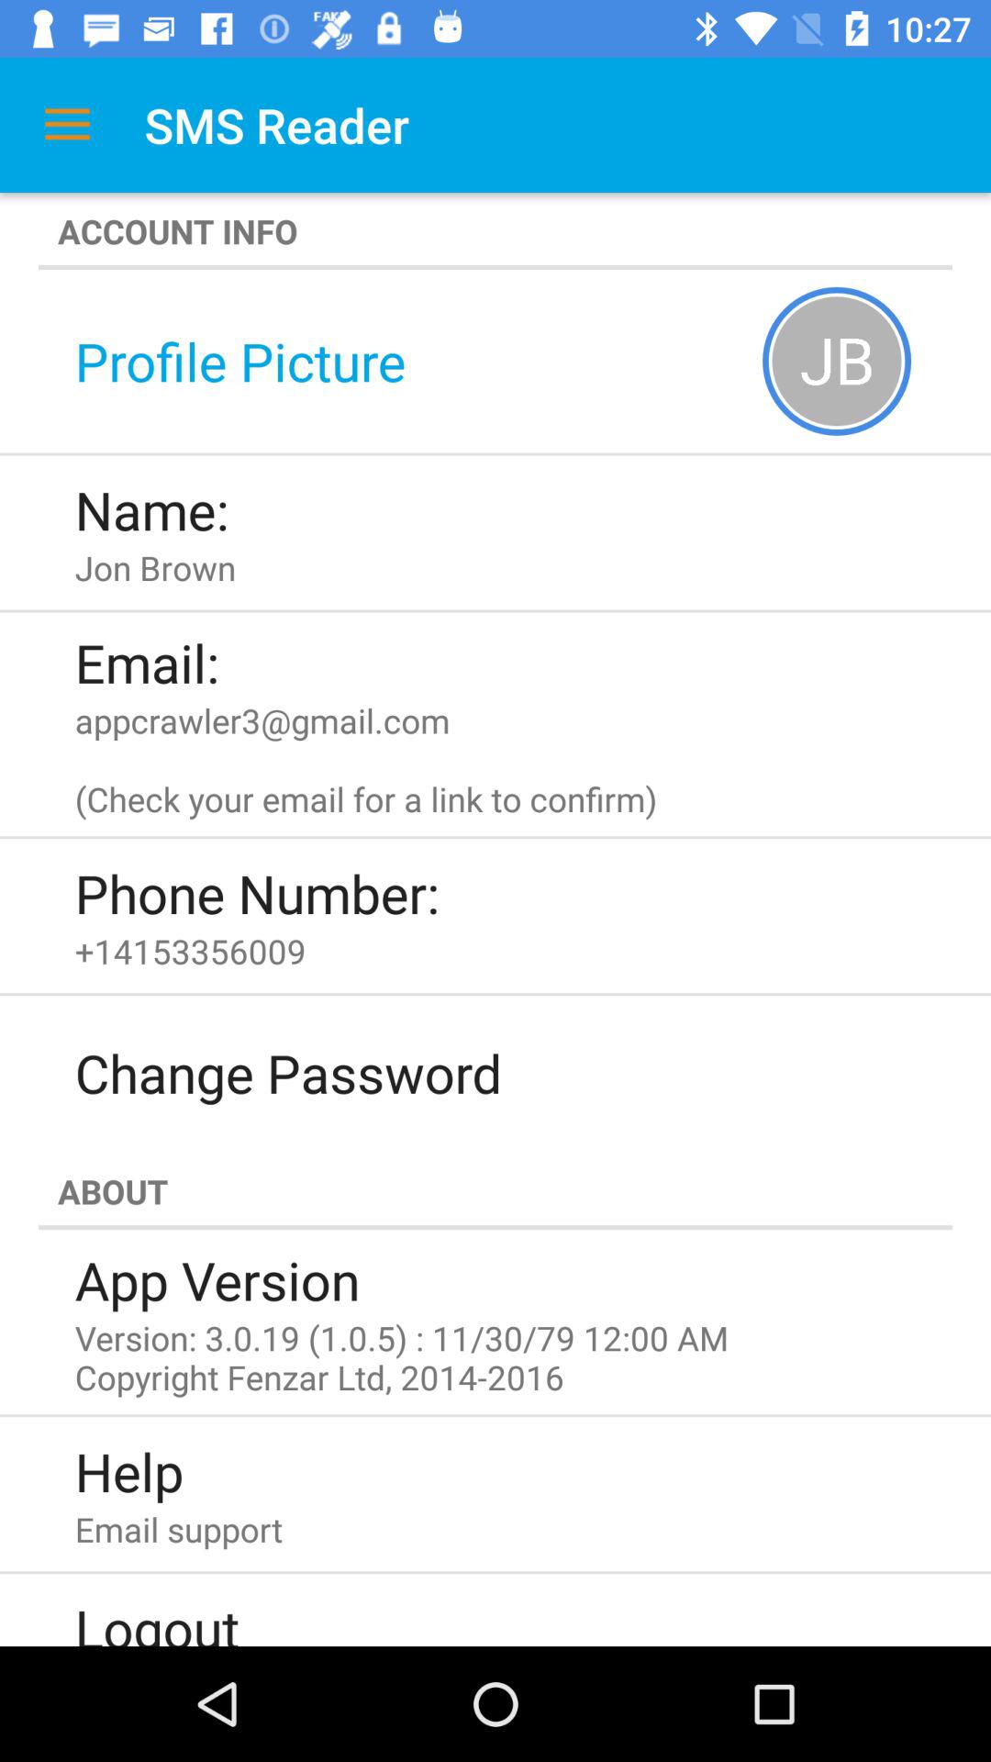 The image size is (991, 1762). I want to click on select icon above the account info icon, so click(67, 125).